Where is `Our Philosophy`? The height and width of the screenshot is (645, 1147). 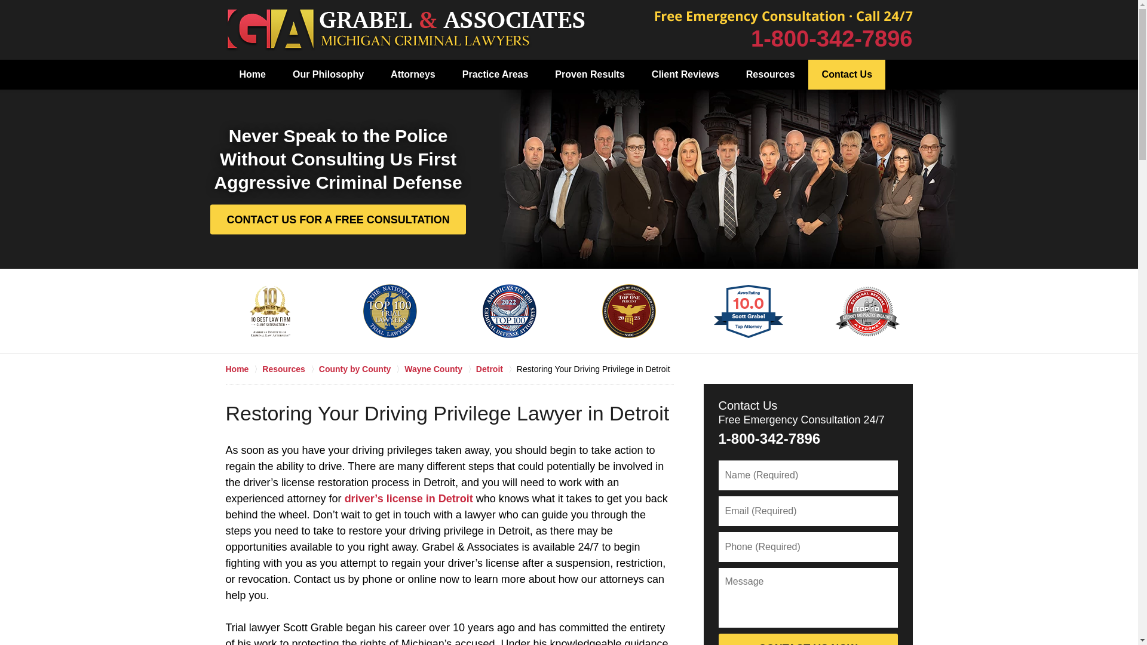 Our Philosophy is located at coordinates (327, 75).